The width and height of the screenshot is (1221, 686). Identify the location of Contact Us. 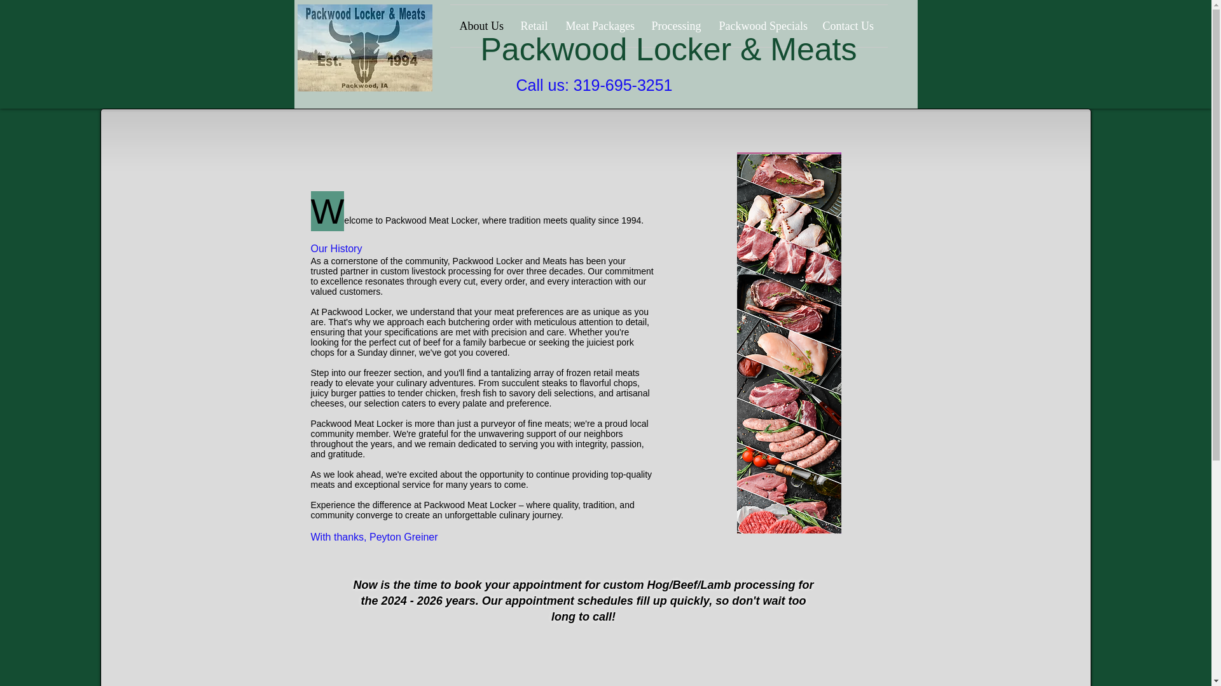
(847, 25).